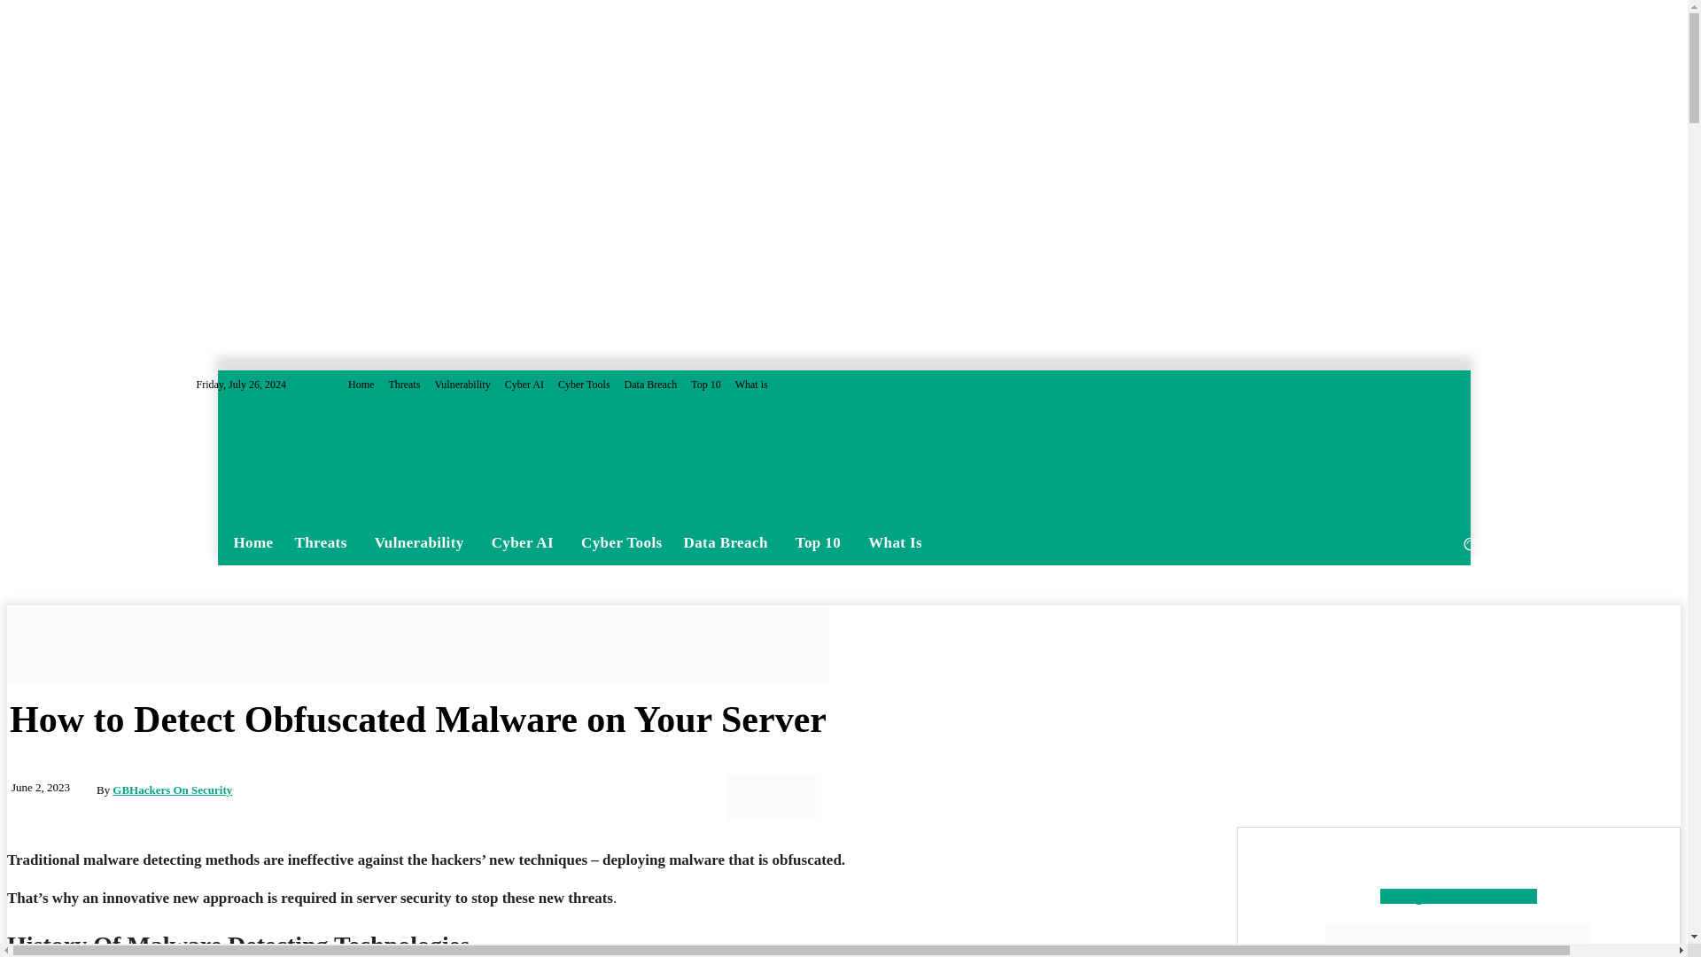 This screenshot has height=957, width=1701. I want to click on Cyber AI, so click(524, 384).